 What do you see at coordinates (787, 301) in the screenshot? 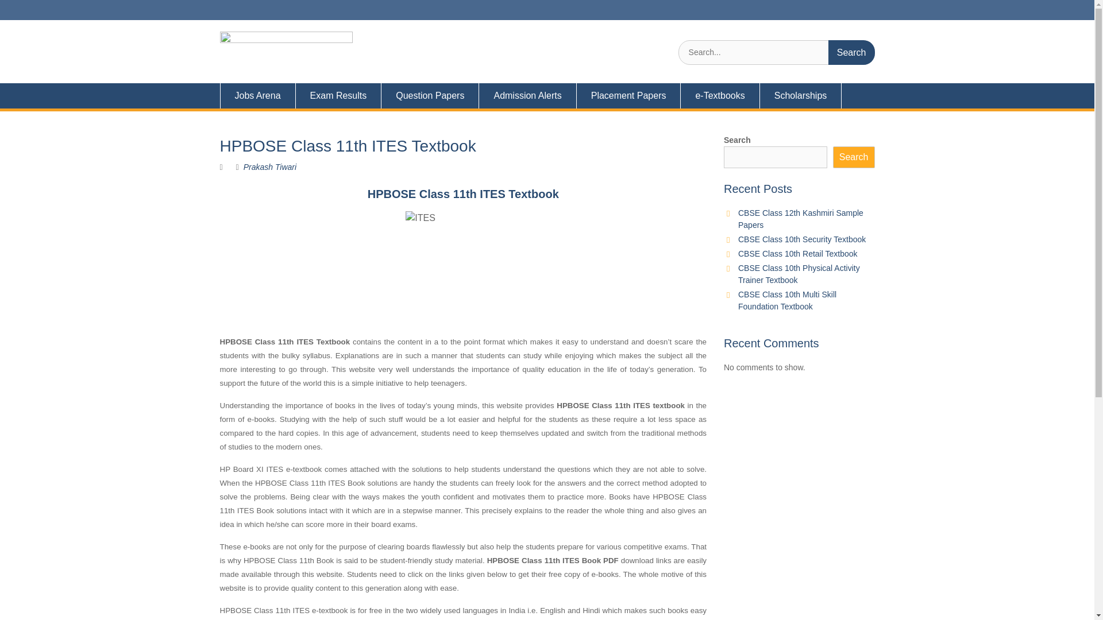
I see `CBSE Class 10th Multi Skill Foundation Textbook` at bounding box center [787, 301].